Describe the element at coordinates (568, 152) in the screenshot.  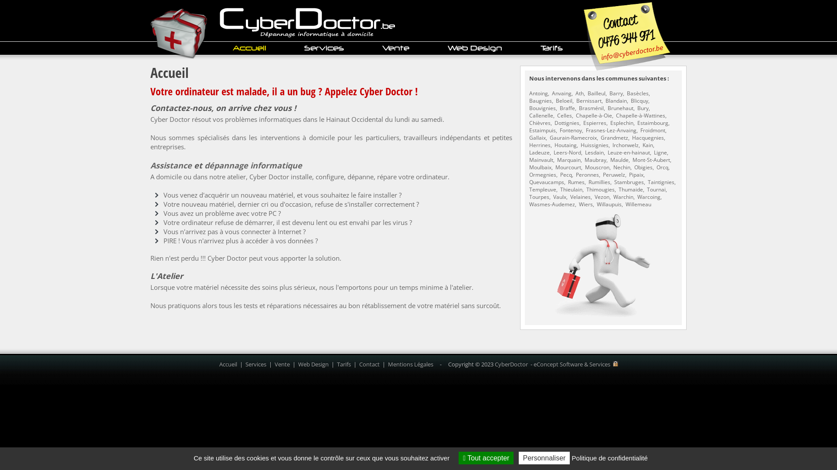
I see `Leers-Nord` at that location.